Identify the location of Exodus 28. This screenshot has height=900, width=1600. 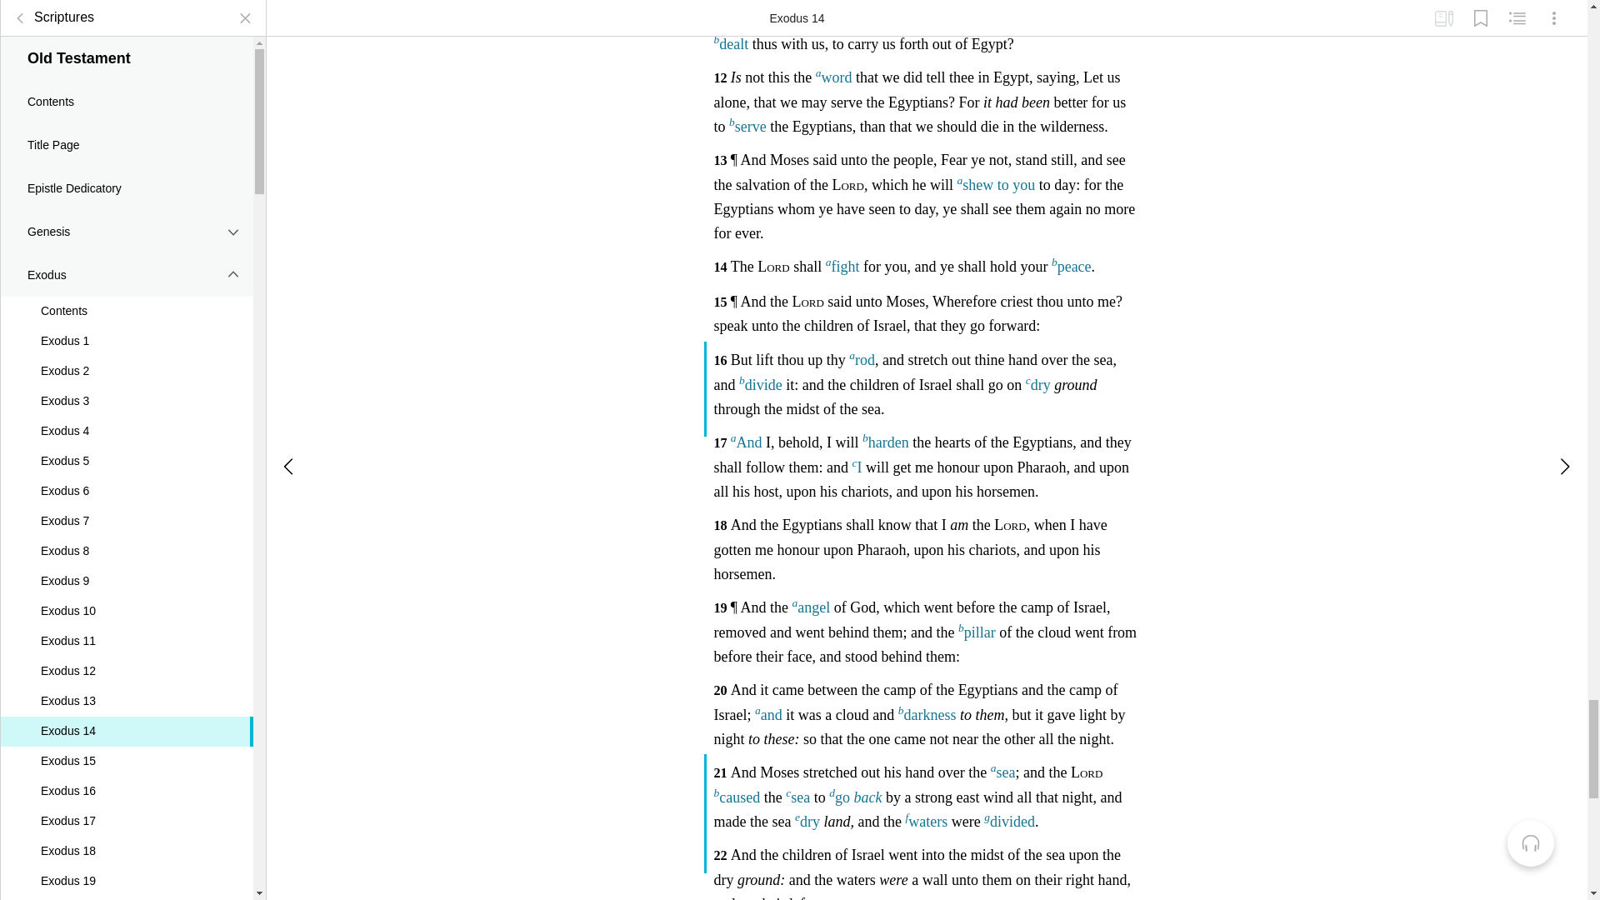
(127, 238).